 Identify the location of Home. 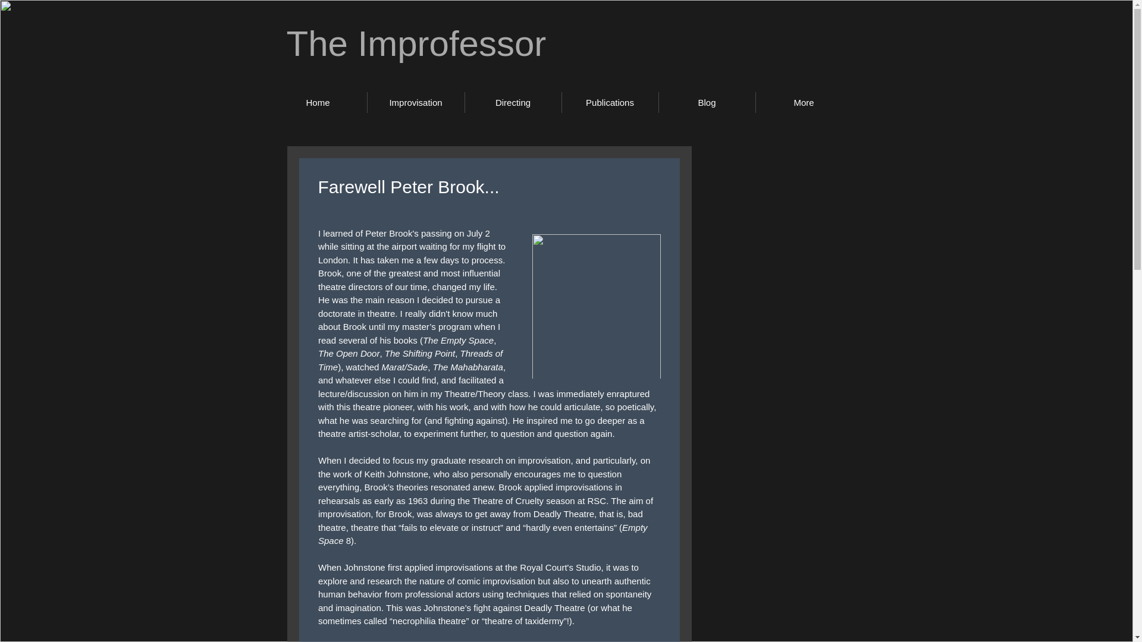
(318, 102).